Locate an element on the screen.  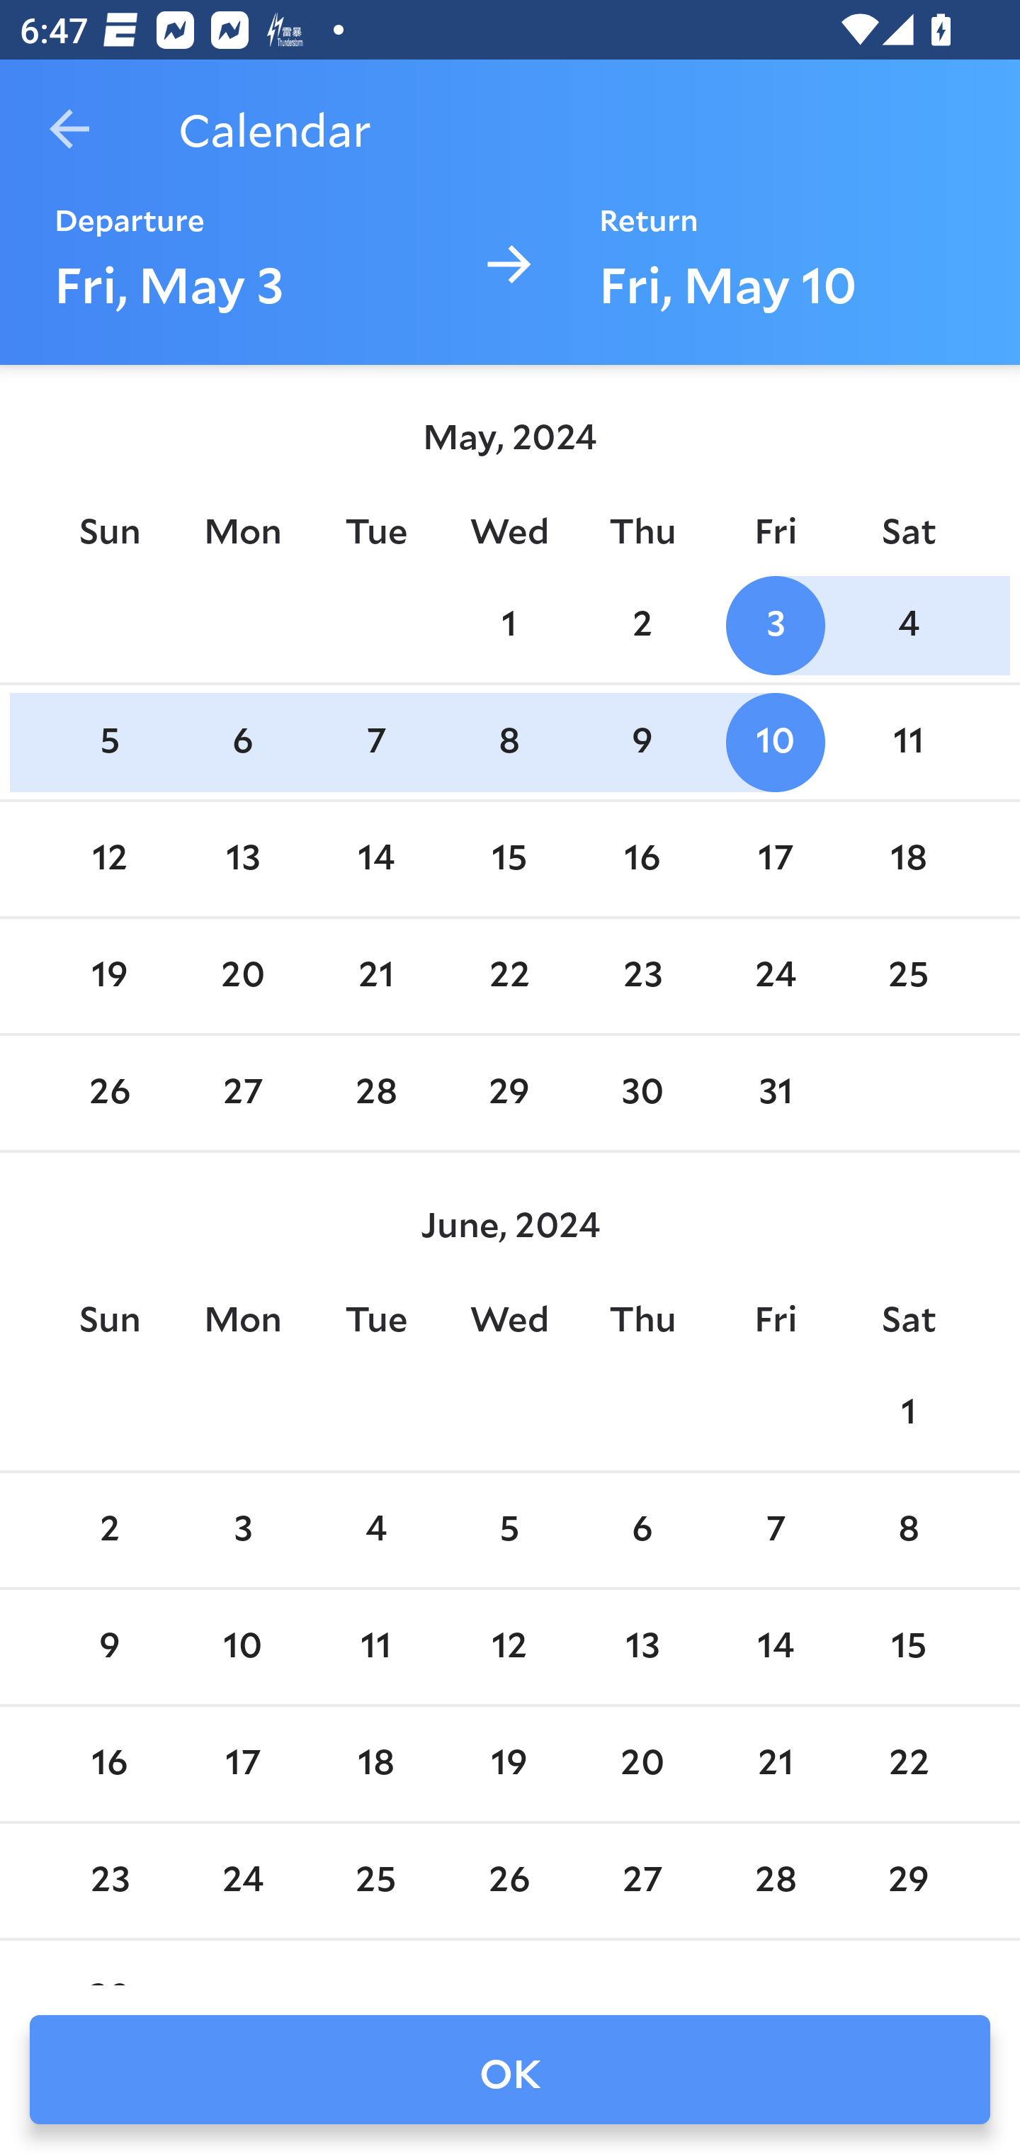
13 is located at coordinates (243, 859).